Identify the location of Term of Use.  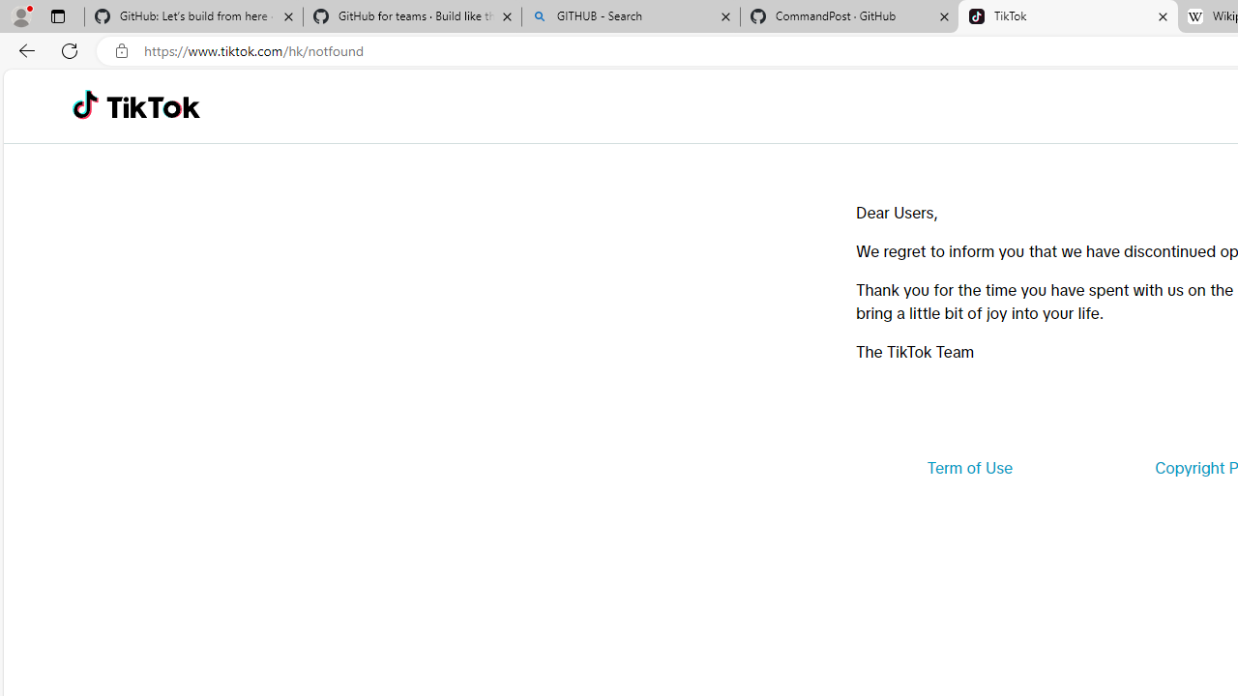
(969, 468).